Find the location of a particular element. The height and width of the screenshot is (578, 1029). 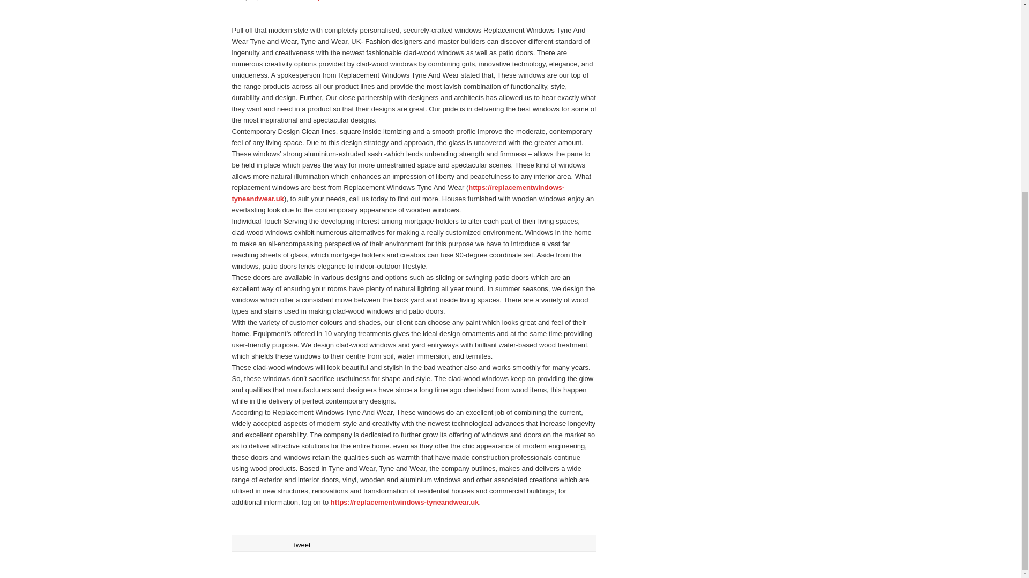

Posts by admin is located at coordinates (293, 1).